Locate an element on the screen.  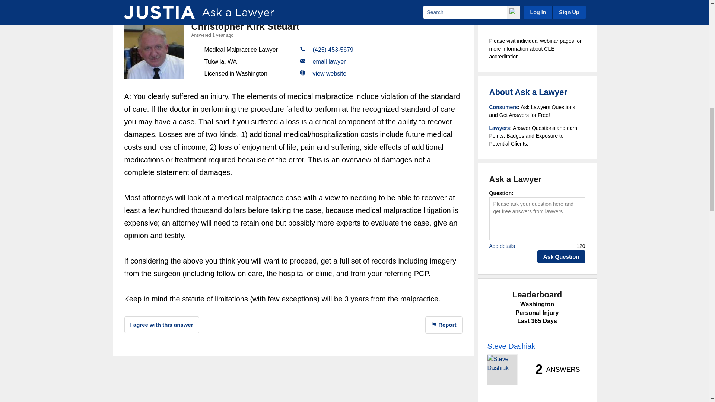
Ask a Lawyer - Leaderboard - Lawyer Name is located at coordinates (511, 346).